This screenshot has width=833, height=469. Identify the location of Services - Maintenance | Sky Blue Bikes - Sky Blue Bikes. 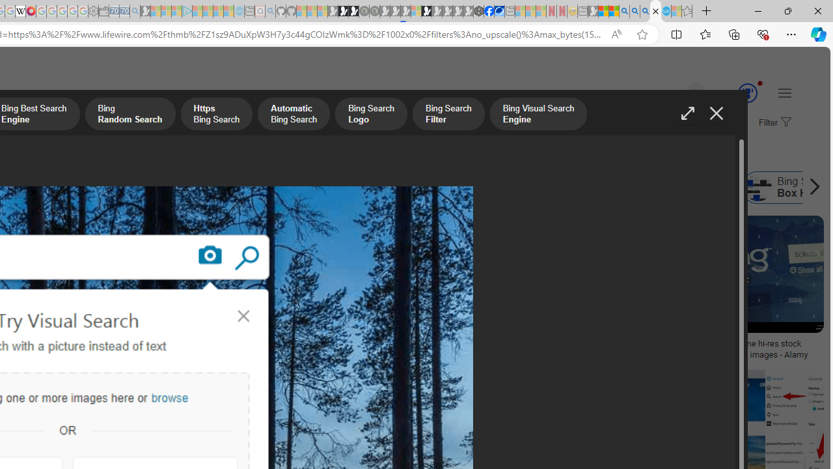
(666, 12).